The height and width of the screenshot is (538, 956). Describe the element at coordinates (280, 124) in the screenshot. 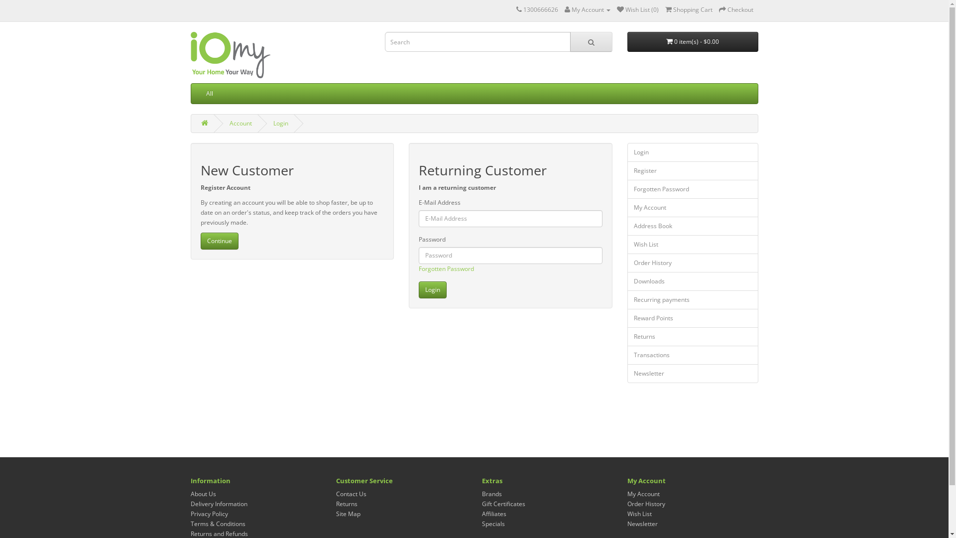

I see `Login` at that location.